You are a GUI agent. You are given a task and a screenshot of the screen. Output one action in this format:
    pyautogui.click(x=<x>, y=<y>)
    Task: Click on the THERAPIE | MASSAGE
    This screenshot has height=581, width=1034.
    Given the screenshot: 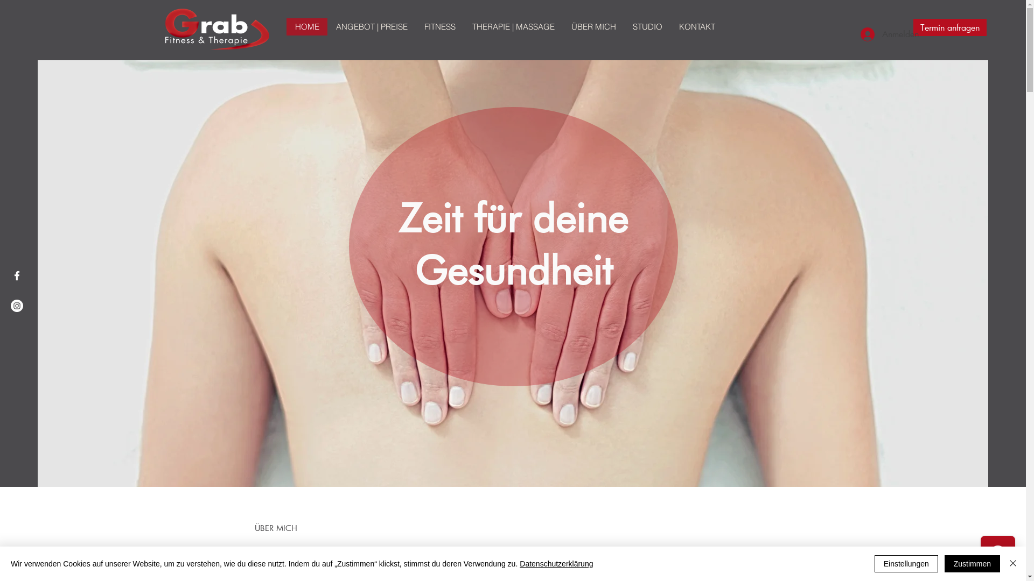 What is the action you would take?
    pyautogui.click(x=513, y=27)
    